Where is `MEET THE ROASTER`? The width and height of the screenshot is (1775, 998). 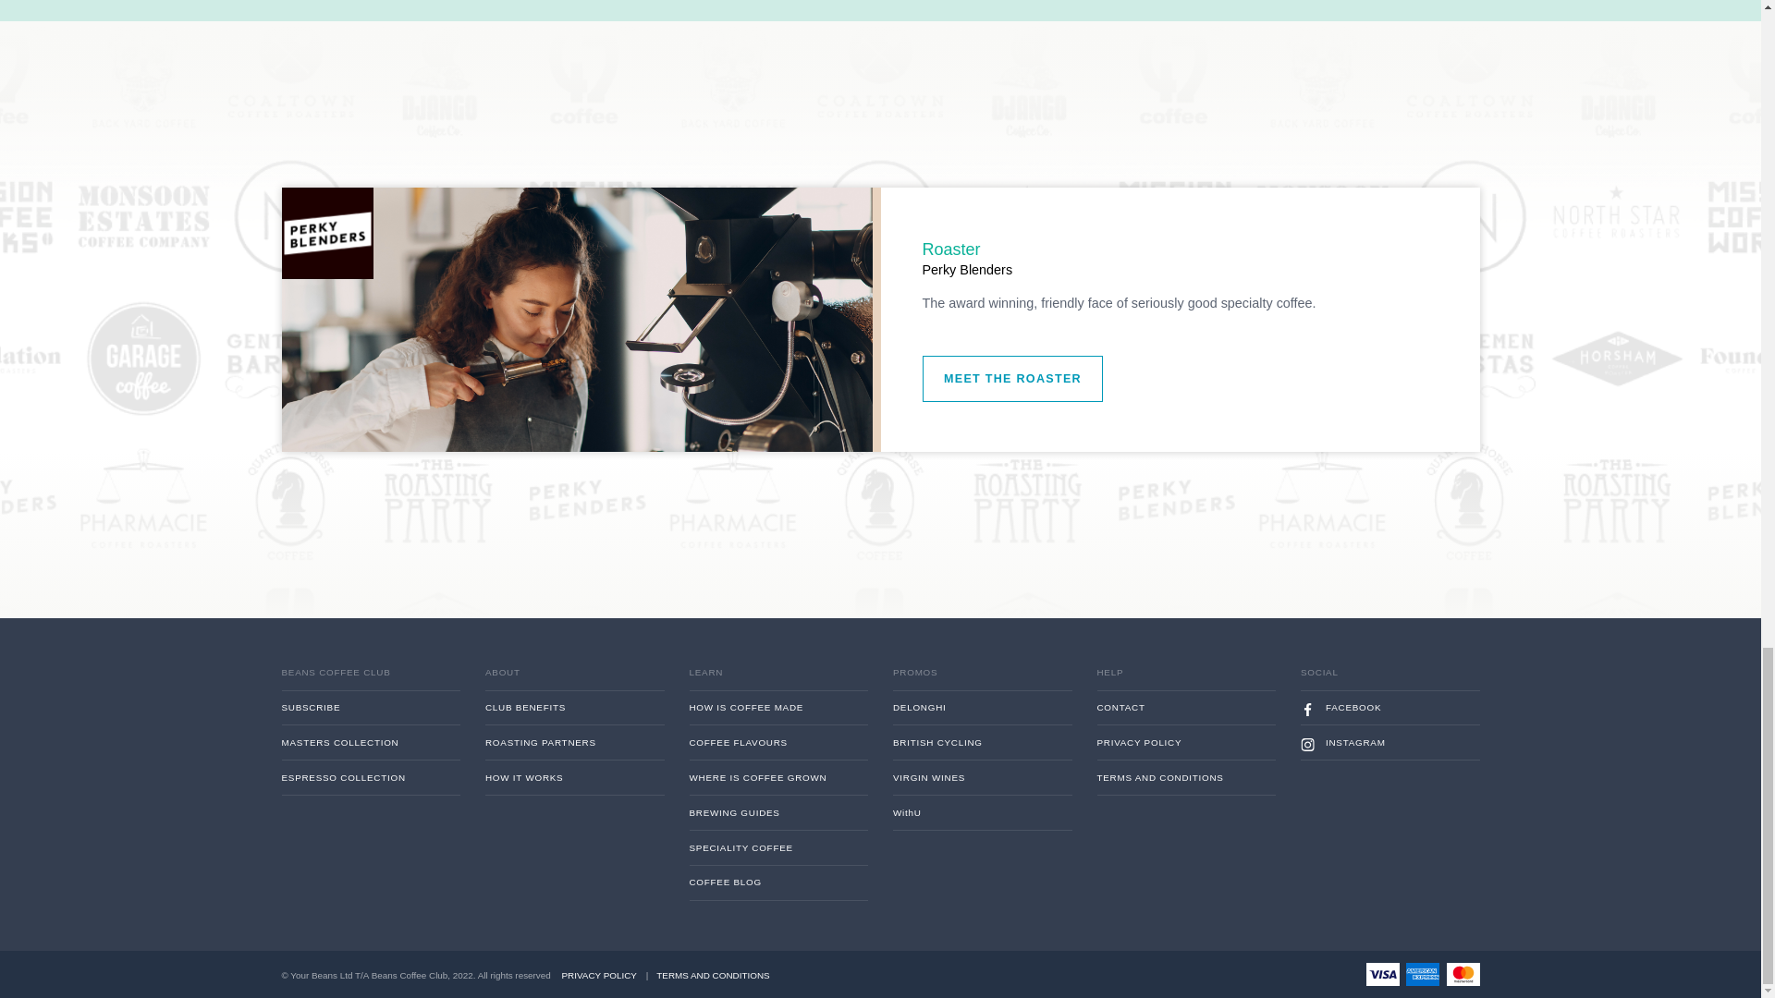 MEET THE ROASTER is located at coordinates (1124, 628).